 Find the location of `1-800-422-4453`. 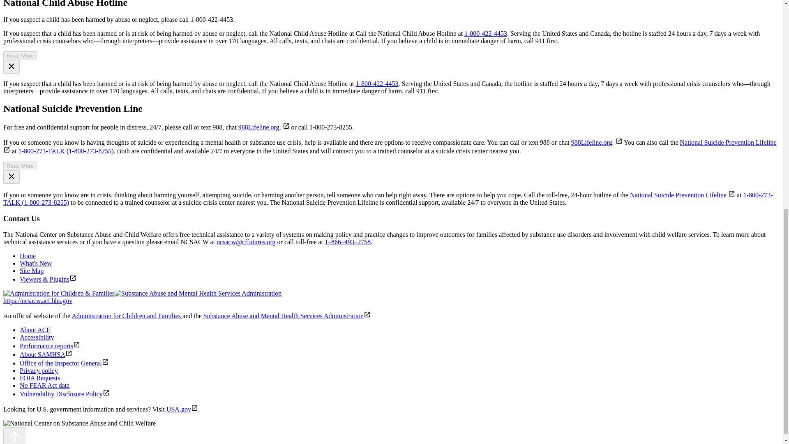

1-800-422-4453 is located at coordinates (486, 33).